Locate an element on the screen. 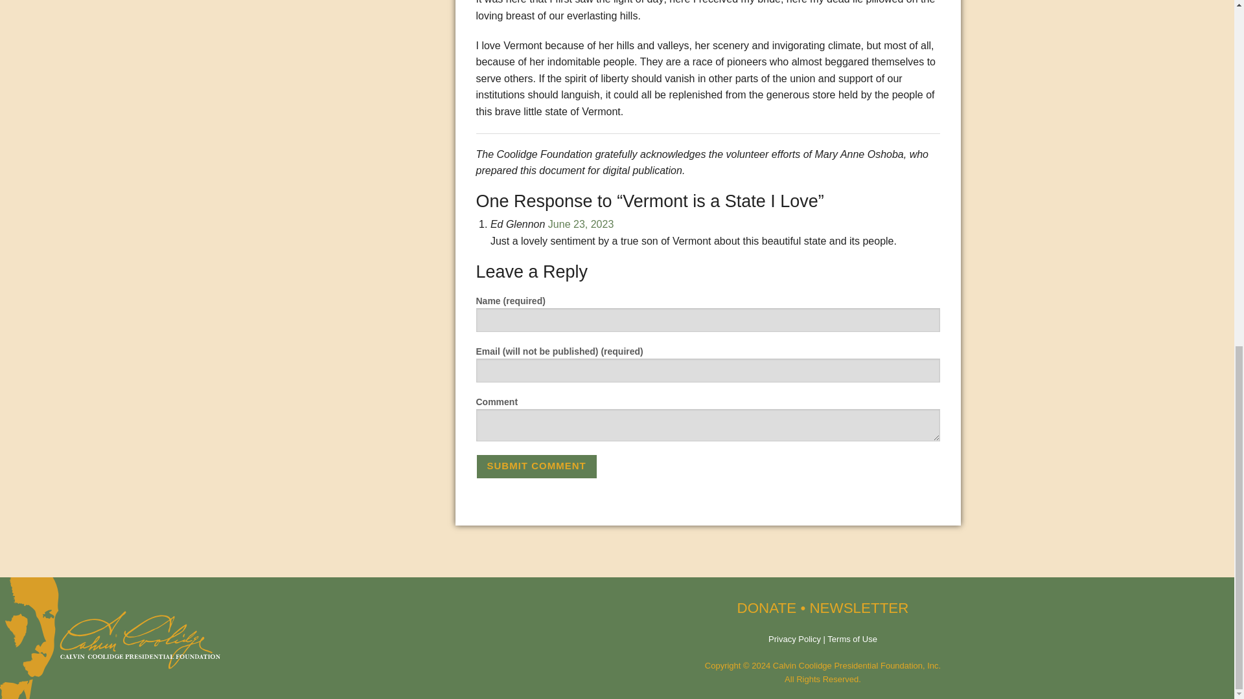 This screenshot has width=1244, height=699. June 23, 2023 is located at coordinates (581, 224).